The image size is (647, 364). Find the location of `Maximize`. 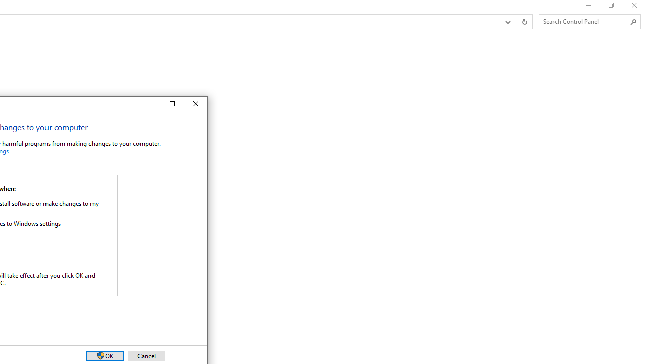

Maximize is located at coordinates (172, 104).